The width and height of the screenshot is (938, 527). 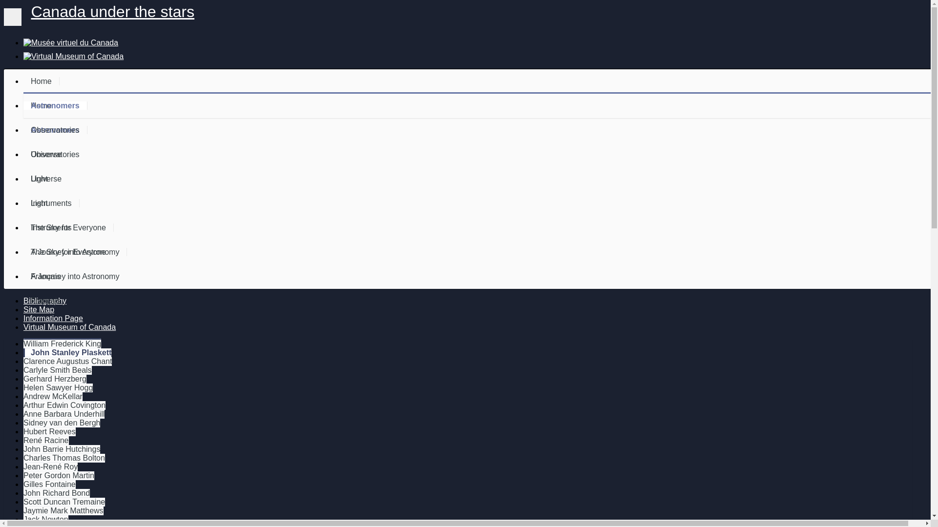 What do you see at coordinates (69, 327) in the screenshot?
I see `Virtual Museum of Canada` at bounding box center [69, 327].